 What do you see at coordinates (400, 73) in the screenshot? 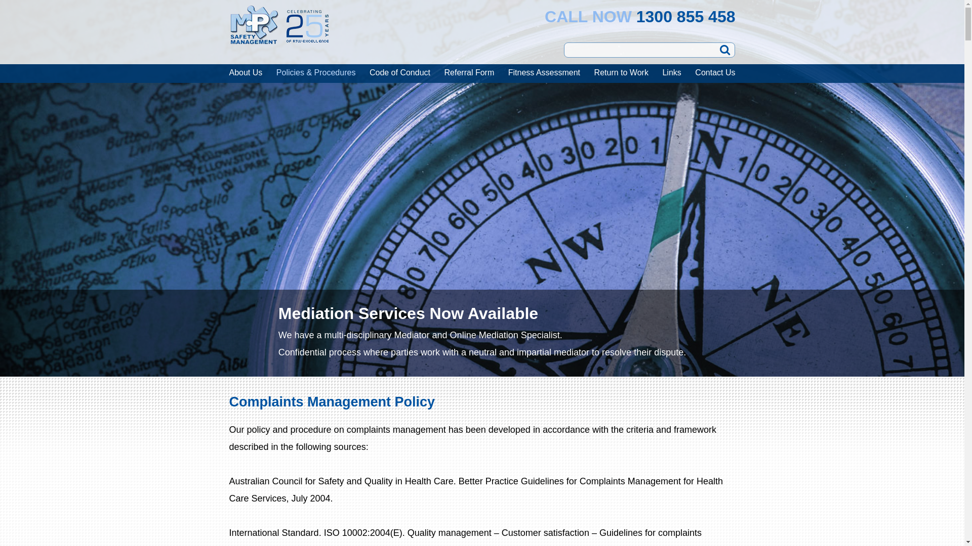
I see `Code of Conduct` at bounding box center [400, 73].